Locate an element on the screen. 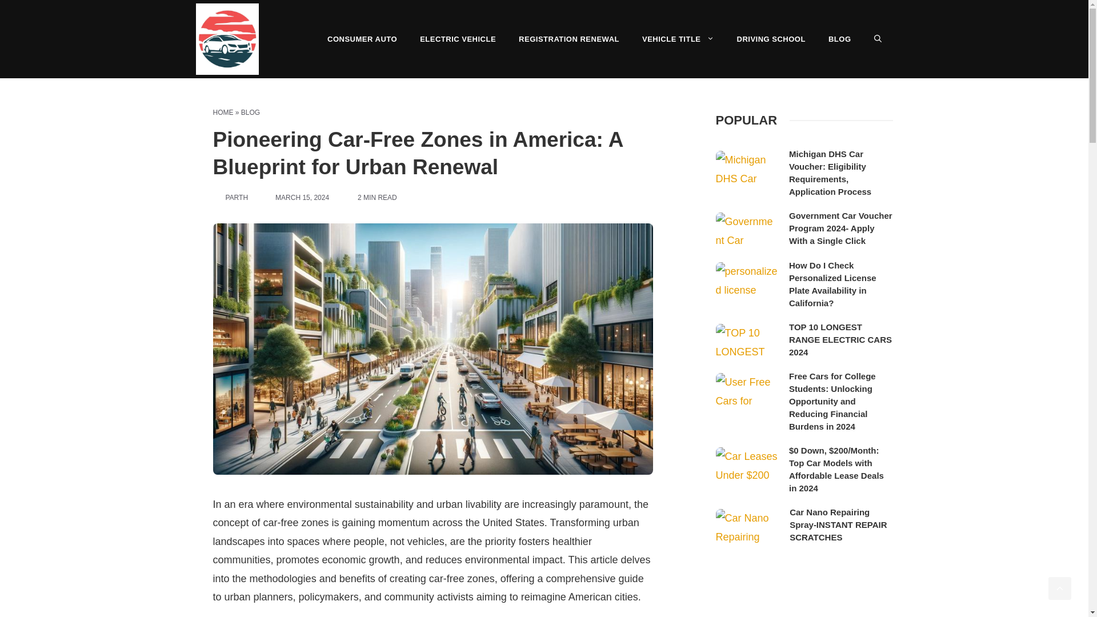 This screenshot has width=1097, height=617. BLOG is located at coordinates (250, 113).